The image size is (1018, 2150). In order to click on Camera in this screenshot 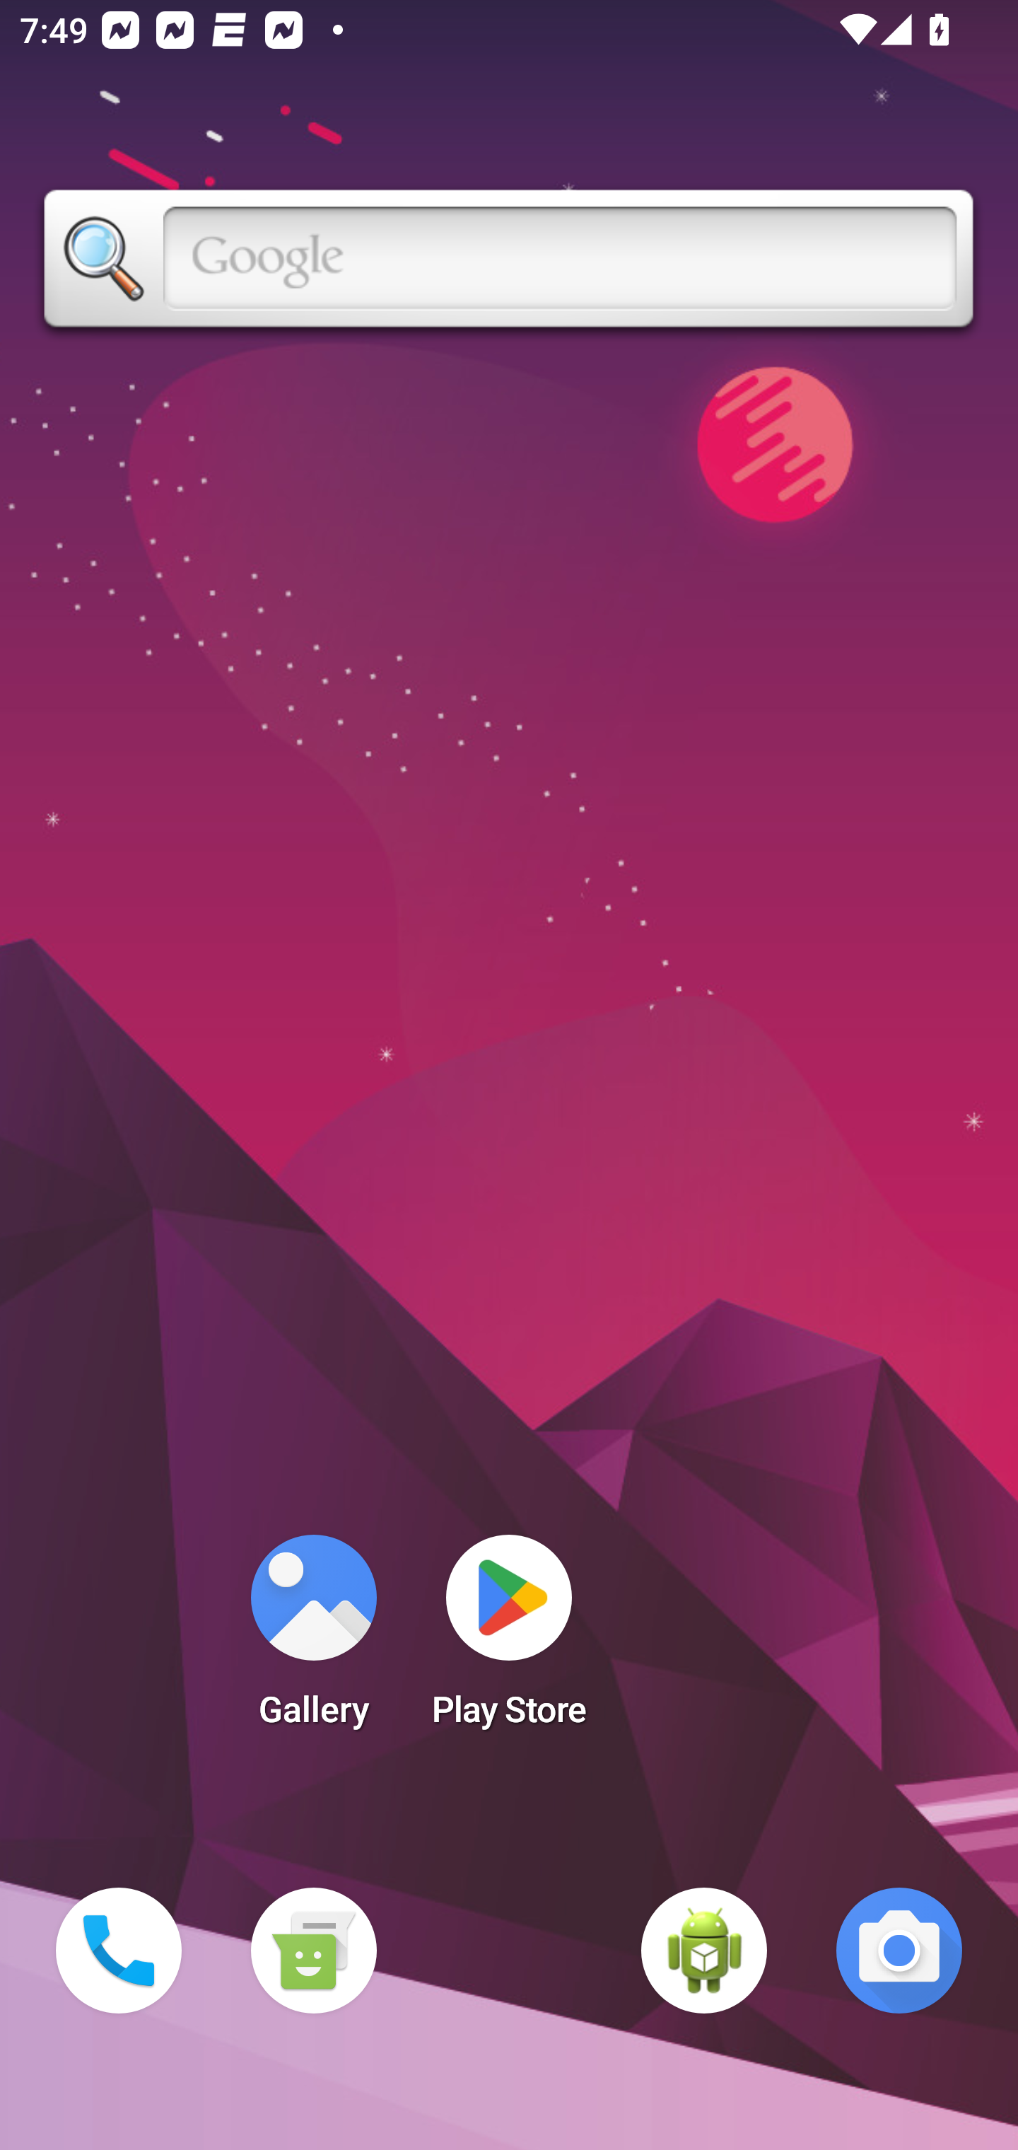, I will do `click(899, 1951)`.